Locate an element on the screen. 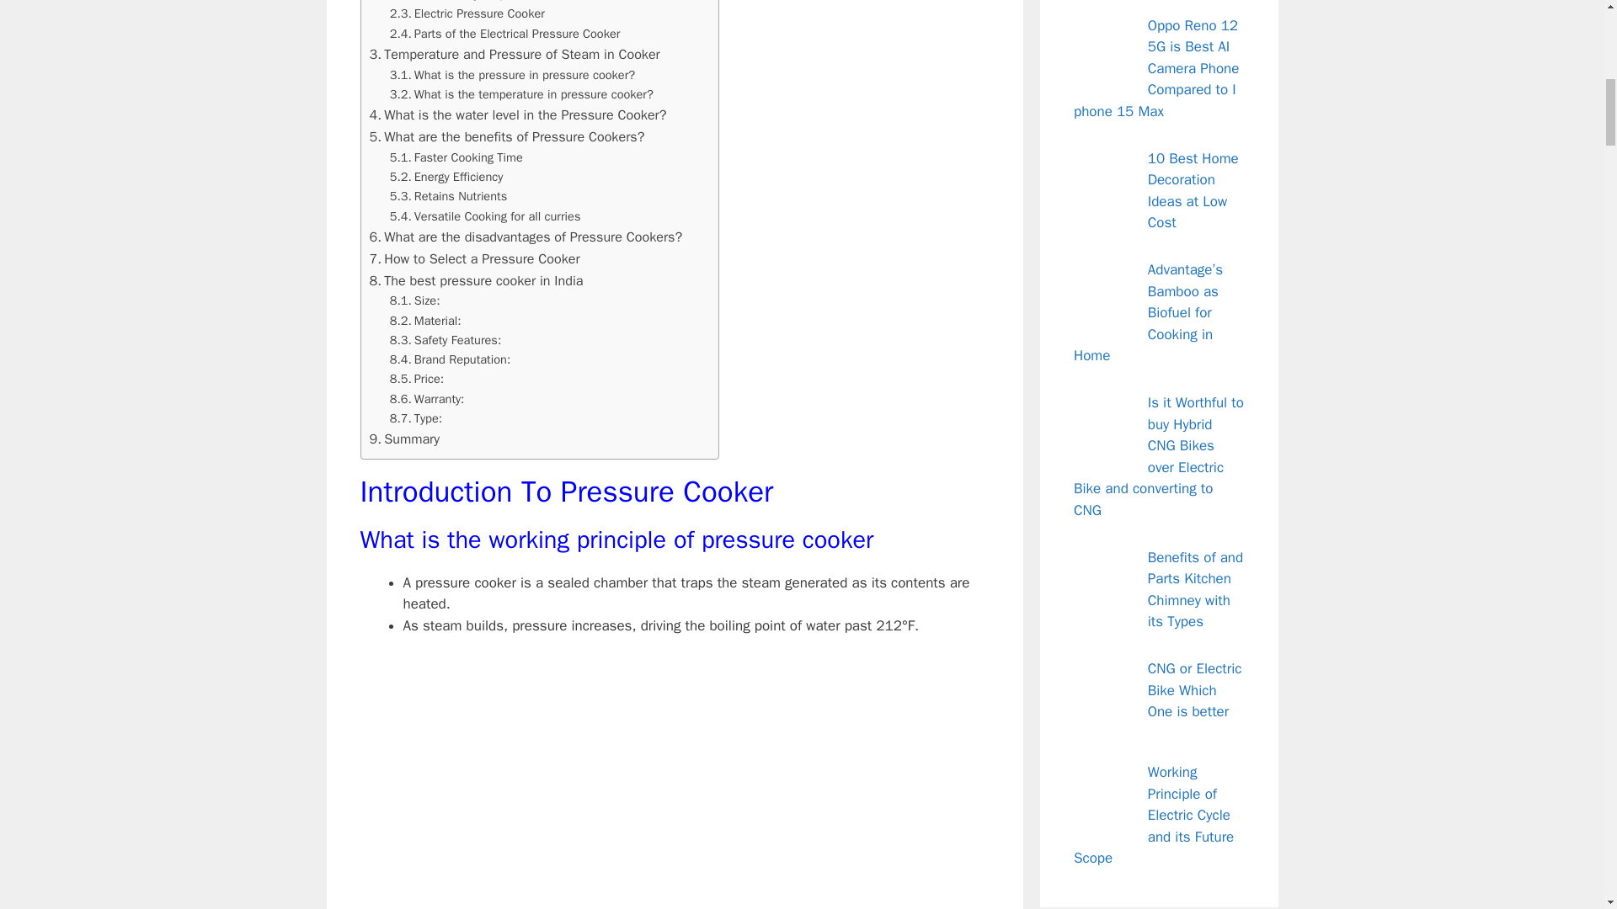 The height and width of the screenshot is (909, 1617). Electric Pressure Cooker is located at coordinates (467, 13).